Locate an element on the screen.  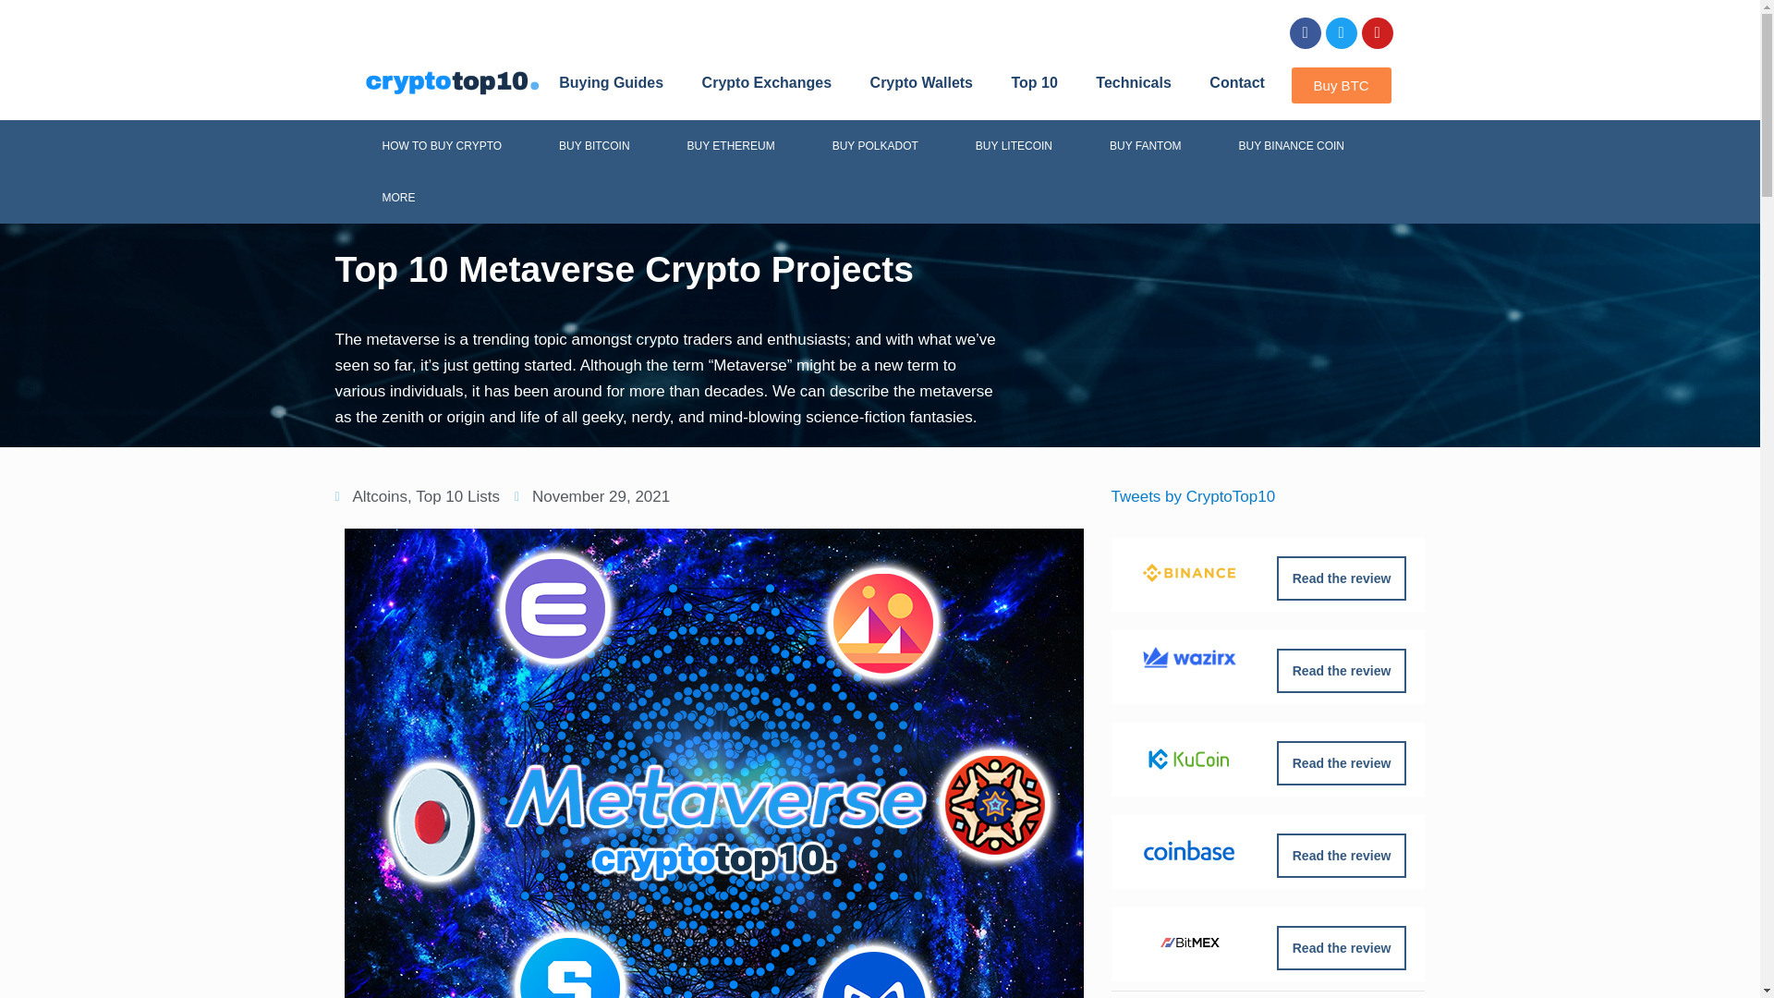
MORE is located at coordinates (398, 197).